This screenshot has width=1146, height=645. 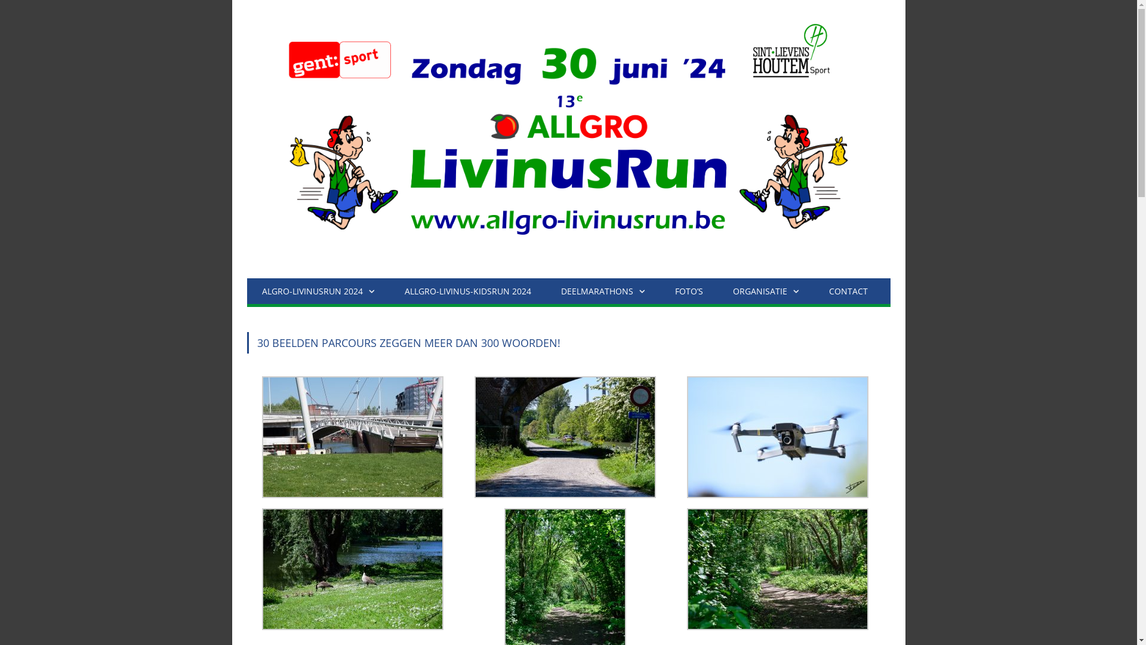 What do you see at coordinates (849, 291) in the screenshot?
I see `CONTACT` at bounding box center [849, 291].